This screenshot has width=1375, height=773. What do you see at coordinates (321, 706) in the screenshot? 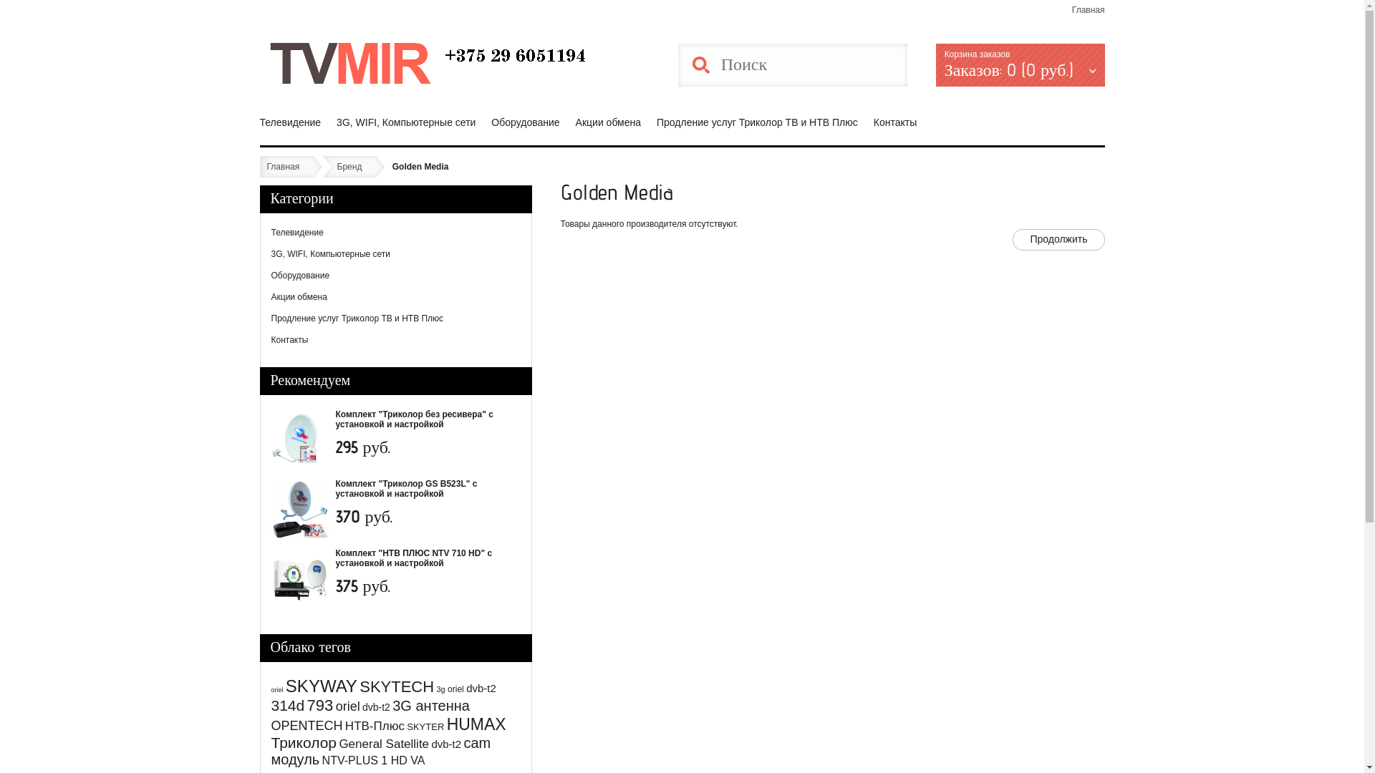
I see `793` at bounding box center [321, 706].